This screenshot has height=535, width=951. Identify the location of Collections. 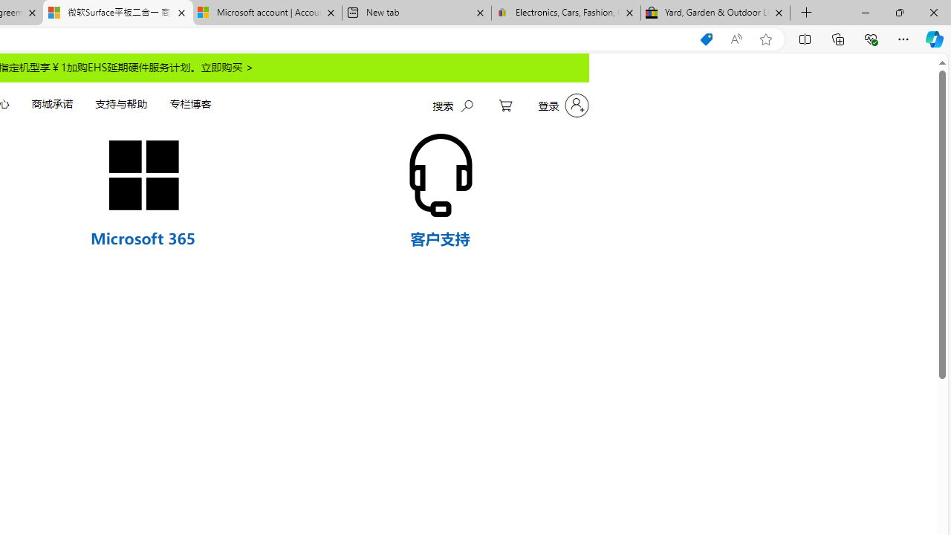
(838, 39).